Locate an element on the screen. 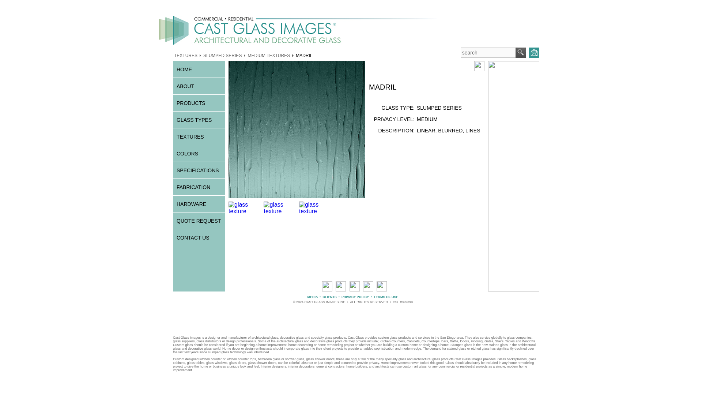  SPECIFICATIONS is located at coordinates (199, 170).